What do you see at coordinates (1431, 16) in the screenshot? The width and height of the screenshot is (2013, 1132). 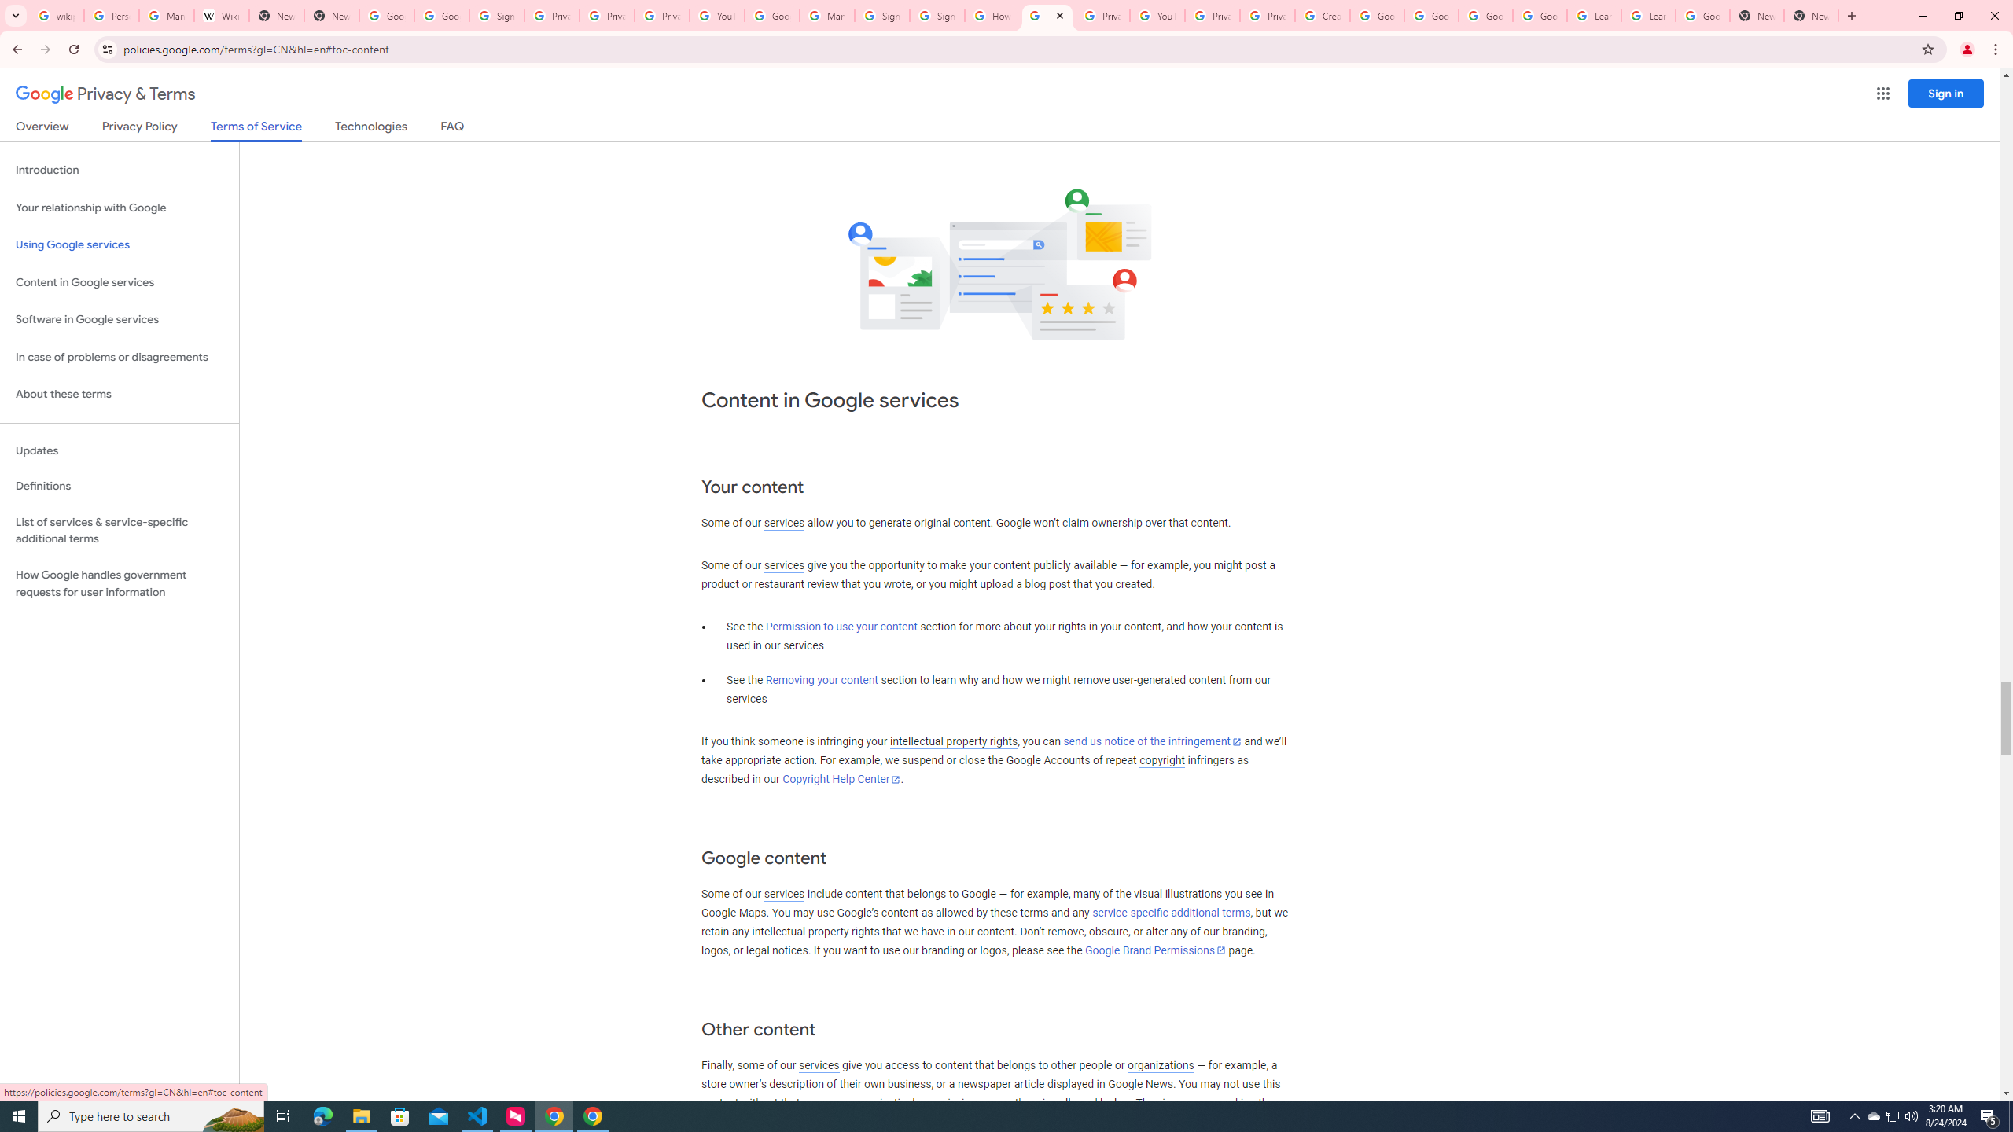 I see `Google Account Help` at bounding box center [1431, 16].